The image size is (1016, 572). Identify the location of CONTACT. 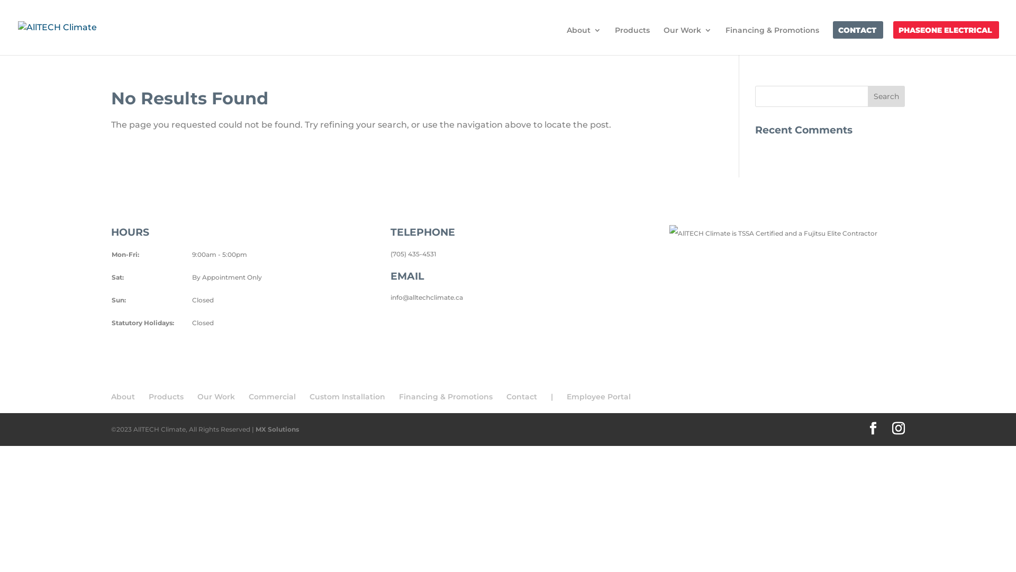
(857, 41).